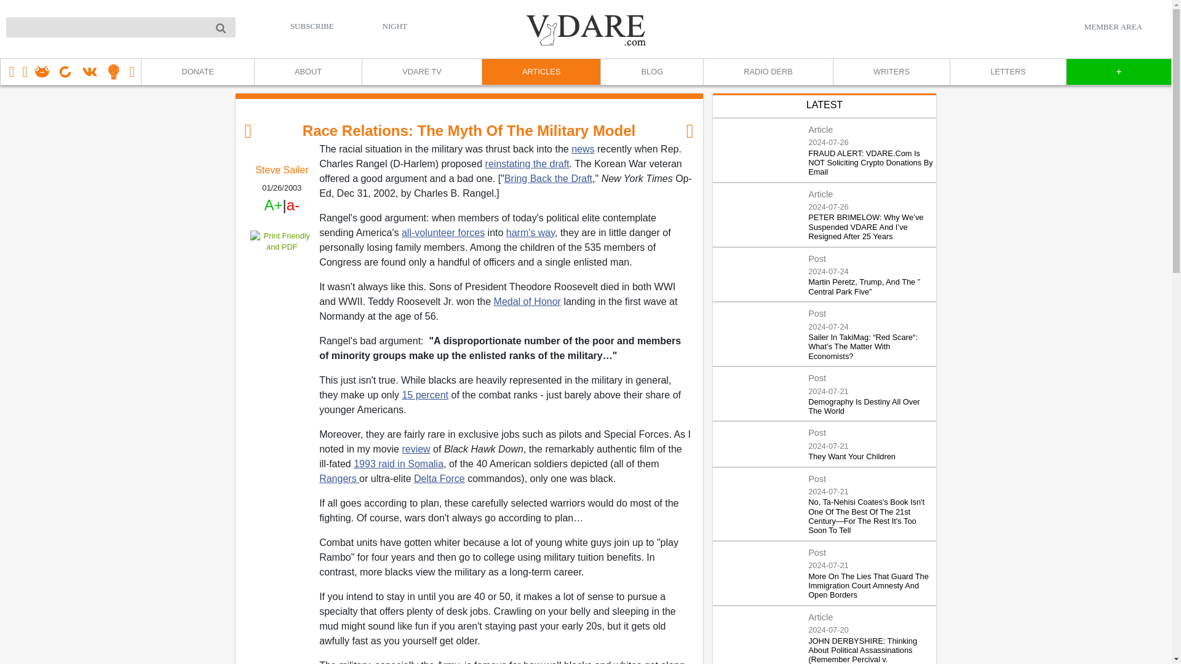  Describe the element at coordinates (891, 72) in the screenshot. I see `WRITERS` at that location.